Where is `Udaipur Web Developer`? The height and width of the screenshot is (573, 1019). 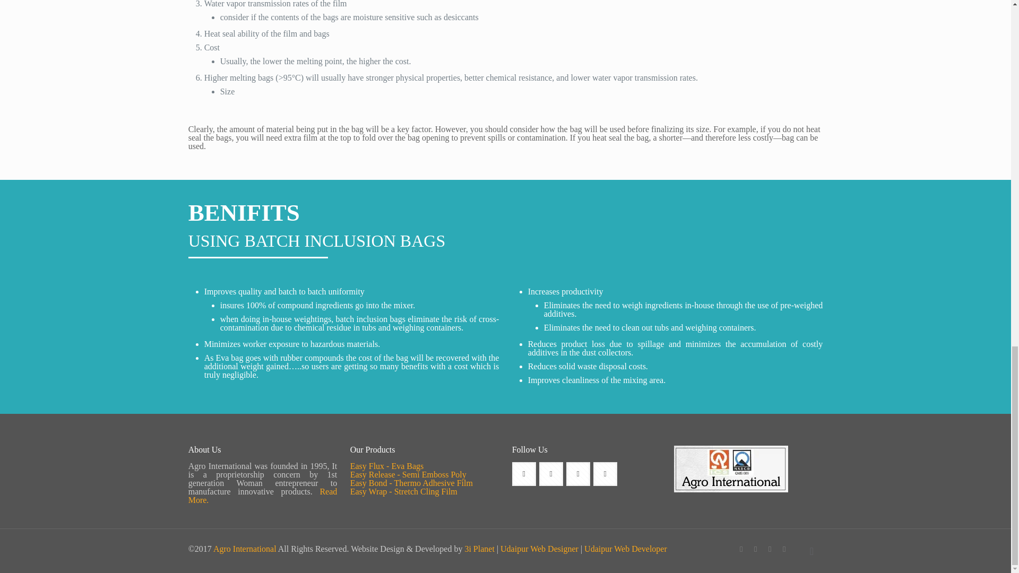 Udaipur Web Developer is located at coordinates (625, 549).